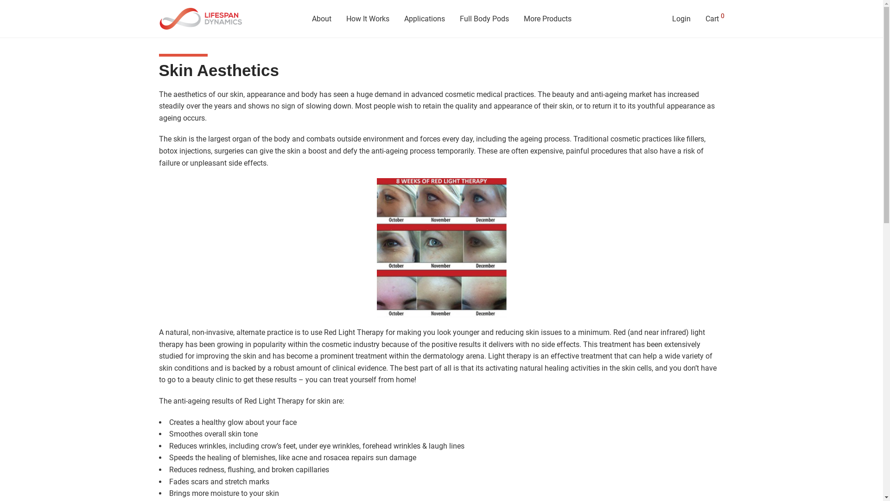  Describe the element at coordinates (367, 19) in the screenshot. I see `How It Works` at that location.